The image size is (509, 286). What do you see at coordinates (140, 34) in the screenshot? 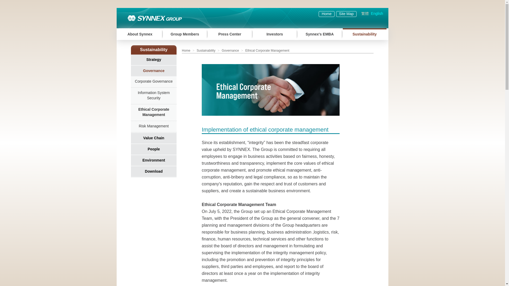
I see `About Synnex` at bounding box center [140, 34].